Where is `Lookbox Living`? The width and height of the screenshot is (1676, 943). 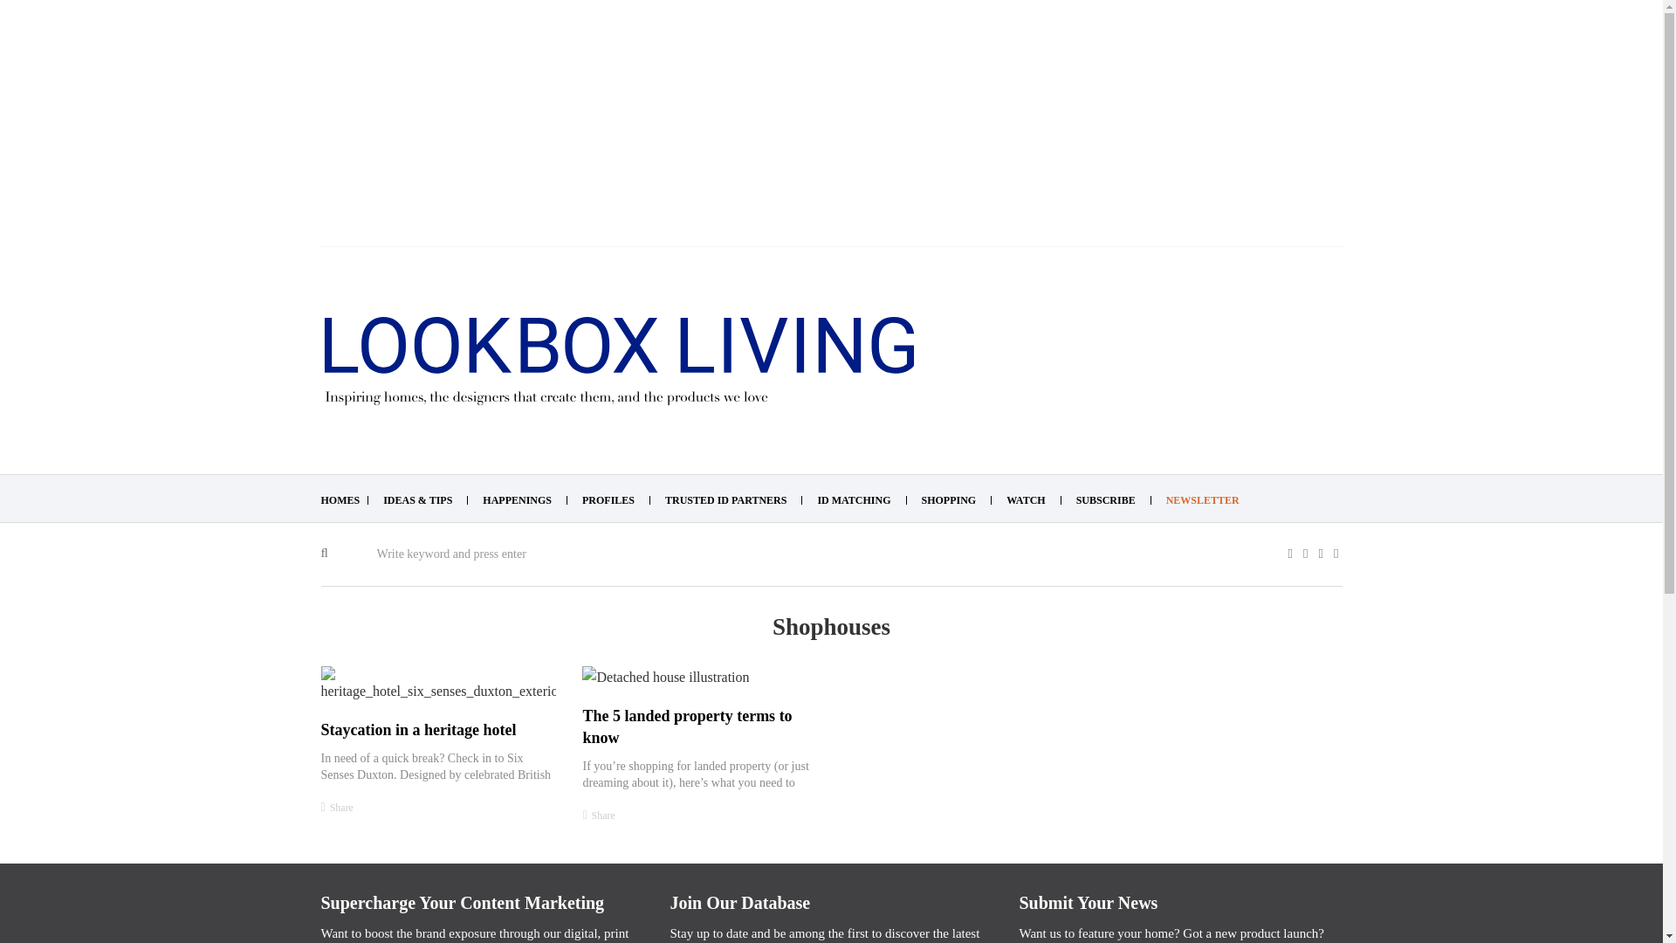 Lookbox Living is located at coordinates (618, 361).